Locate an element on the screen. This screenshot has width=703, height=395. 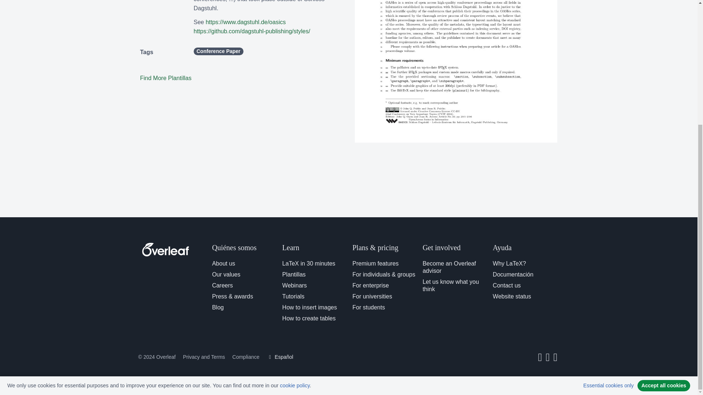
About us is located at coordinates (223, 263).